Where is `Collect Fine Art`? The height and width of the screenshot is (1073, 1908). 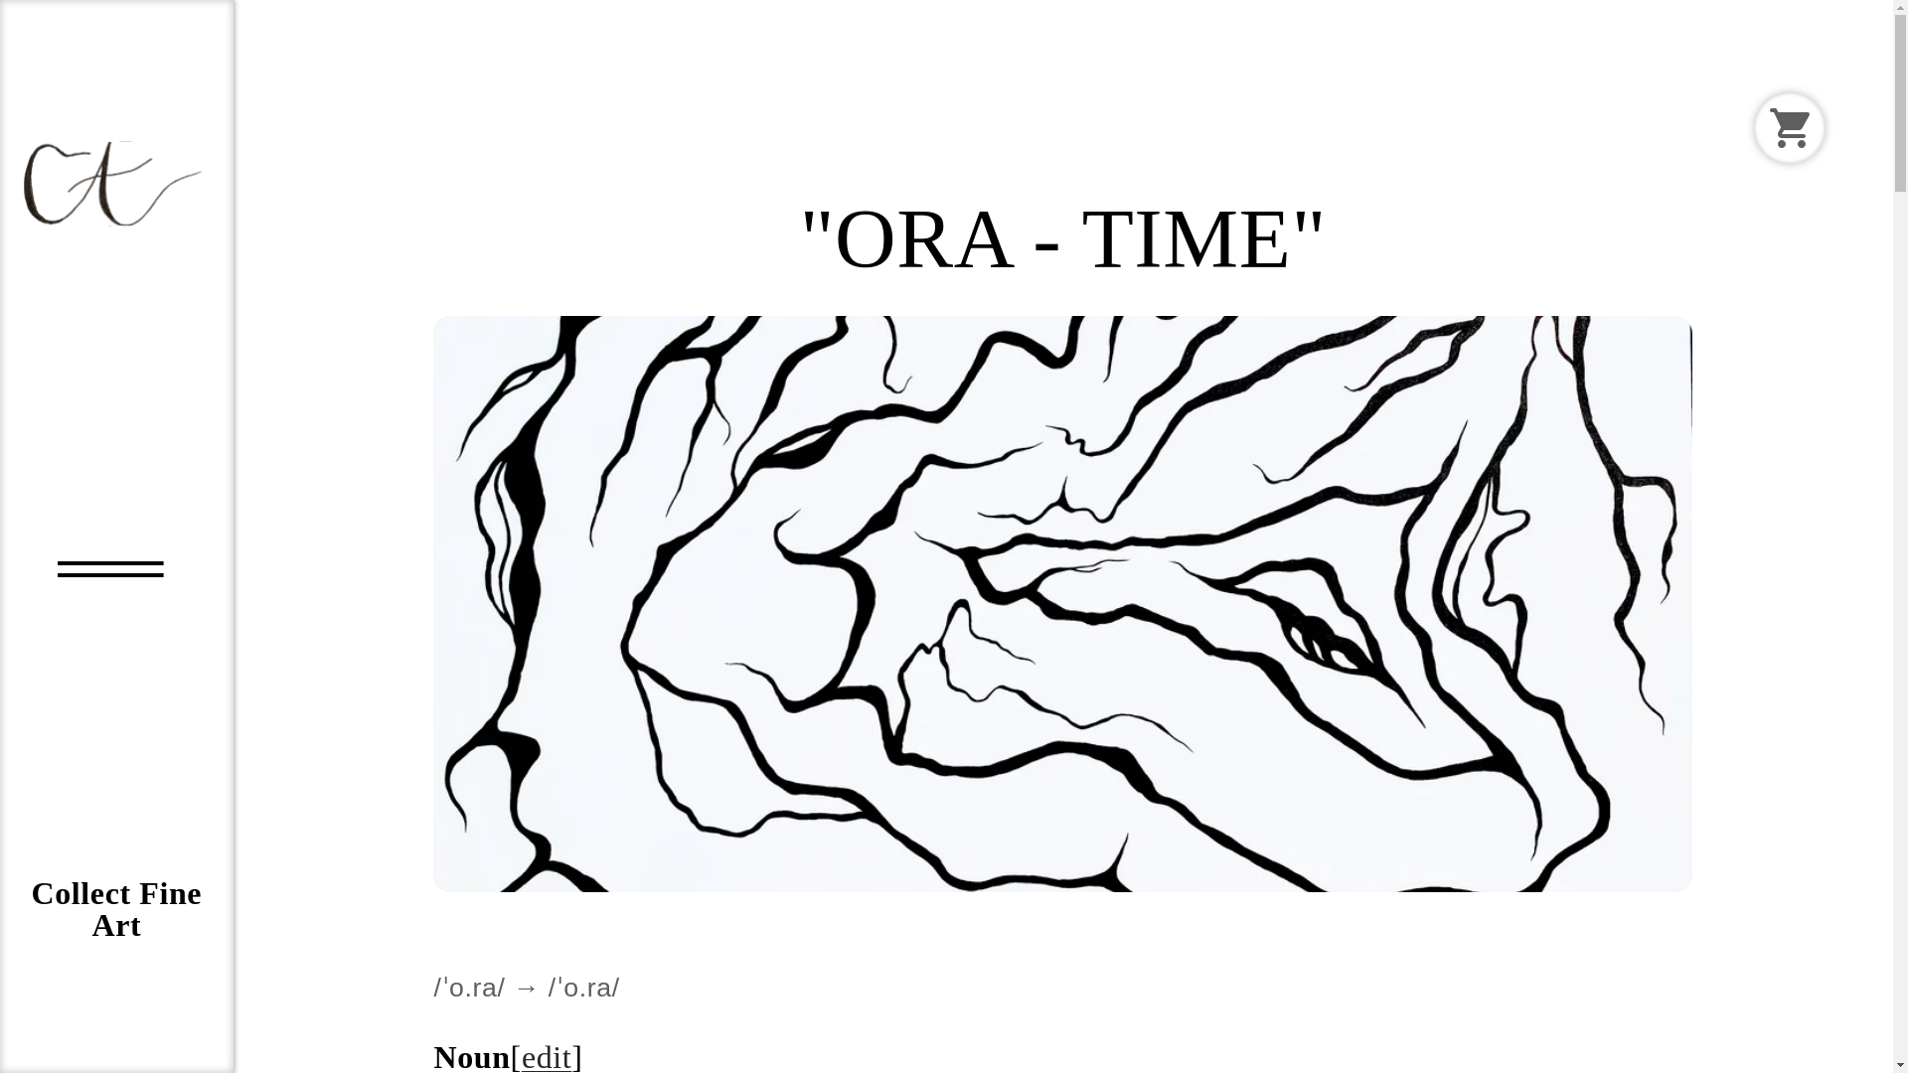
Collect Fine Art is located at coordinates (116, 909).